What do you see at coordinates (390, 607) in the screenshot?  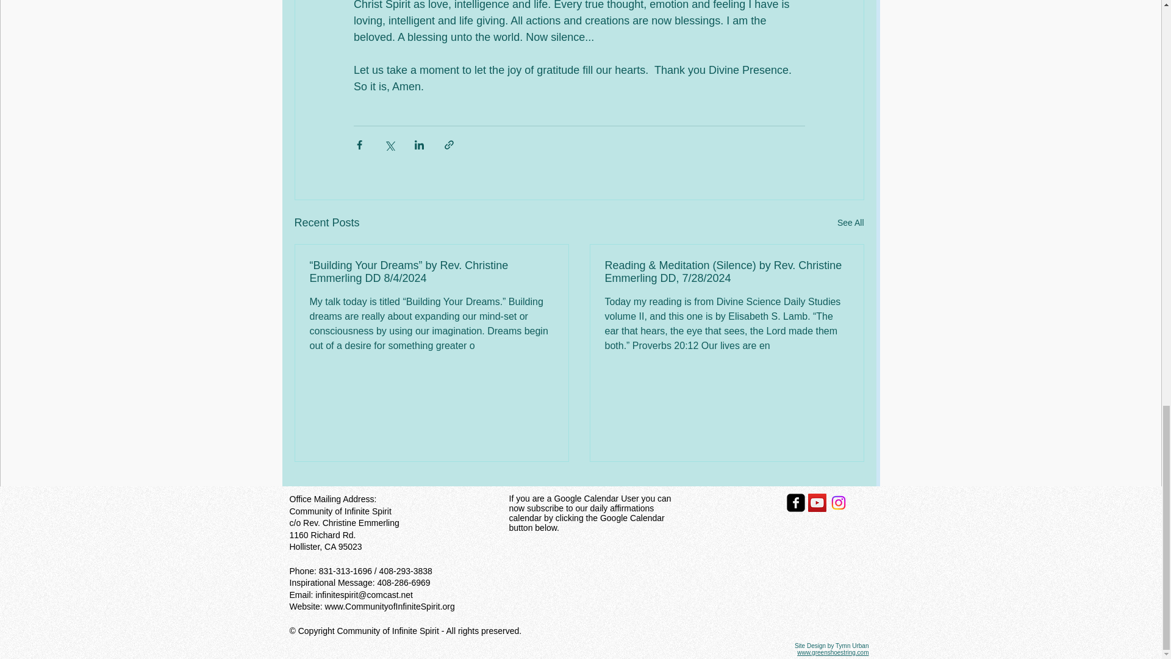 I see `www.CommunityofInfiniteSpirit.org` at bounding box center [390, 607].